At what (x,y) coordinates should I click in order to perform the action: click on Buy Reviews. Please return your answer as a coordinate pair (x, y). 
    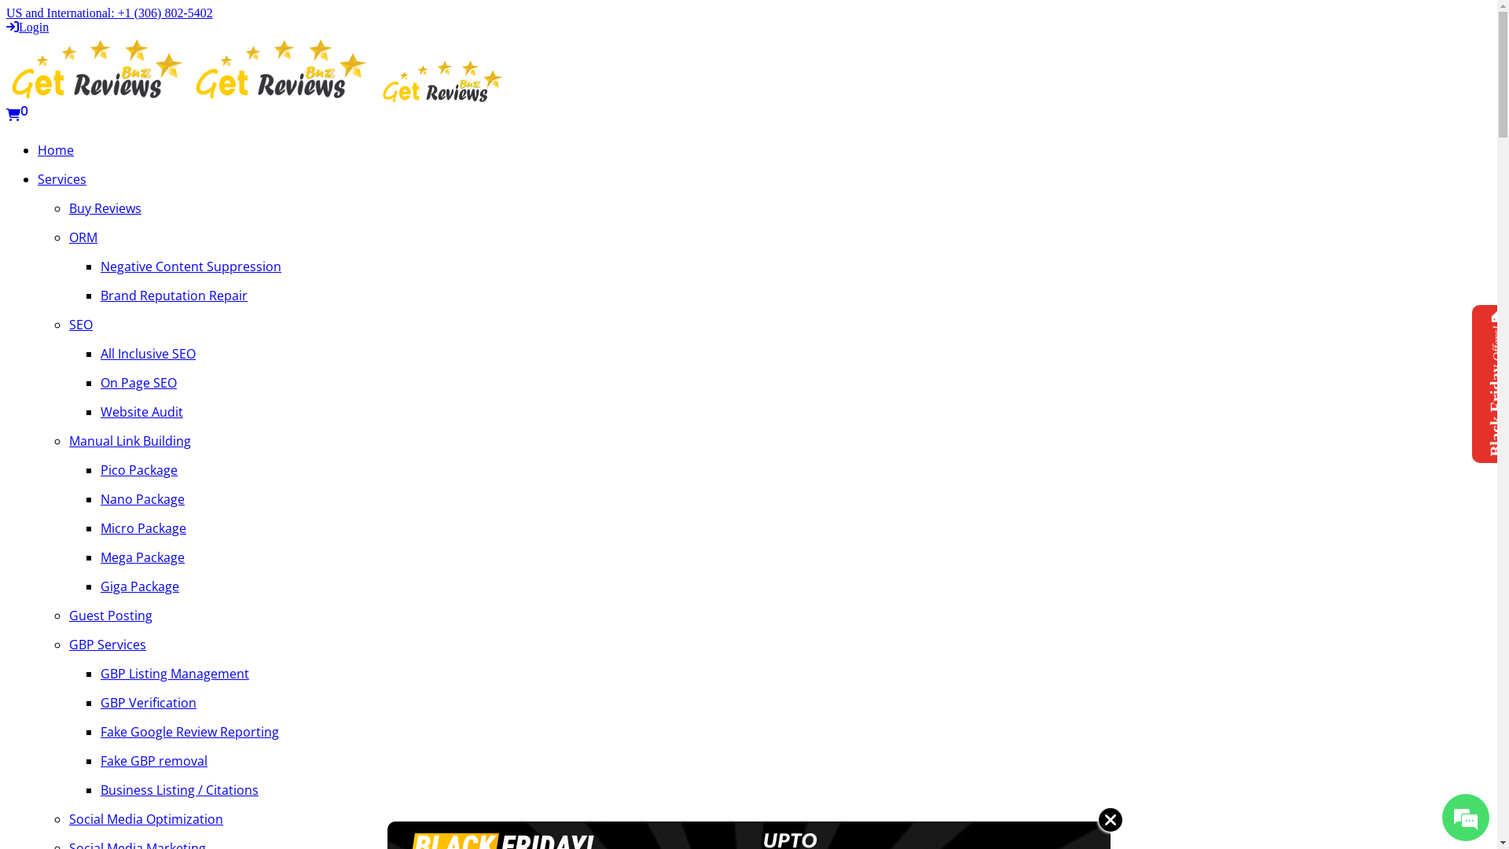
    Looking at the image, I should click on (780, 208).